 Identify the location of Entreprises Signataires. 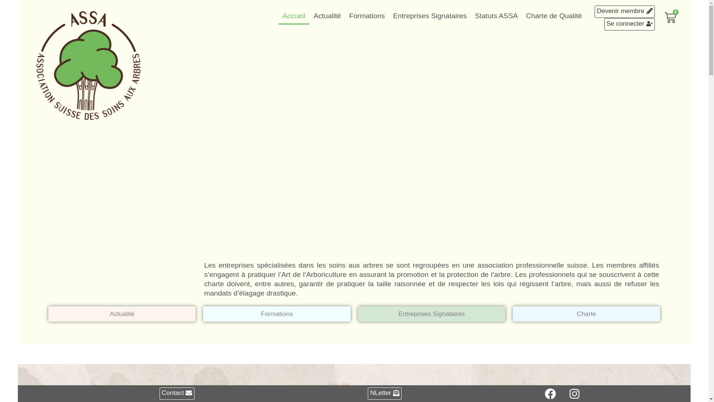
(432, 314).